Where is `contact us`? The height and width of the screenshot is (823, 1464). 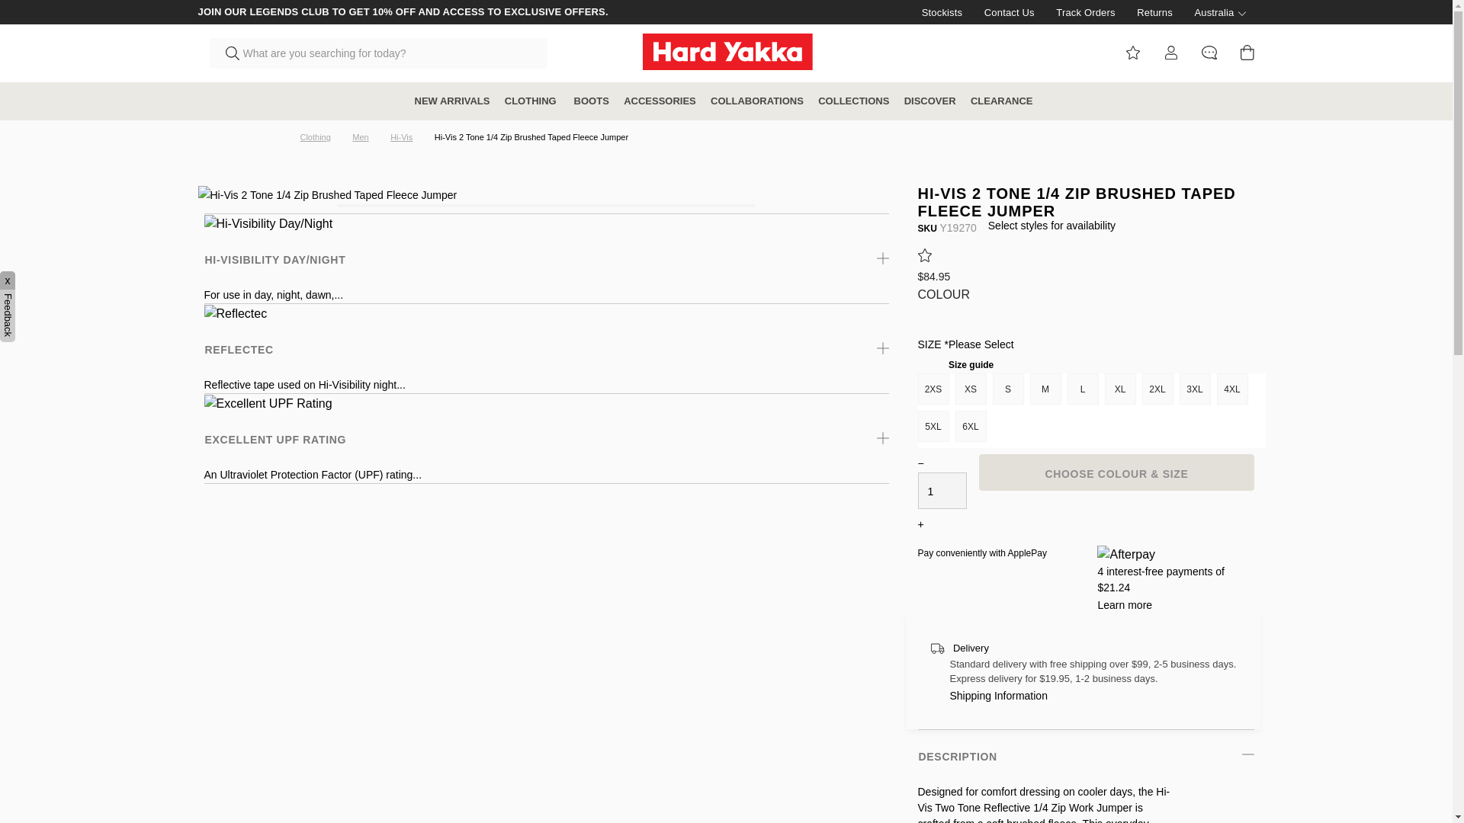
contact us is located at coordinates (1209, 52).